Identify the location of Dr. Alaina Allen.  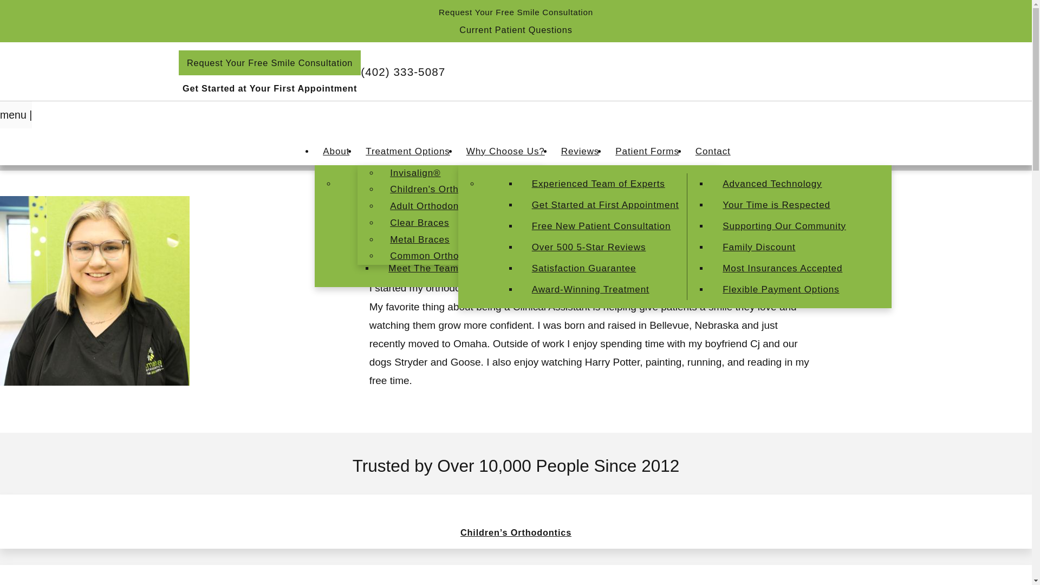
(432, 226).